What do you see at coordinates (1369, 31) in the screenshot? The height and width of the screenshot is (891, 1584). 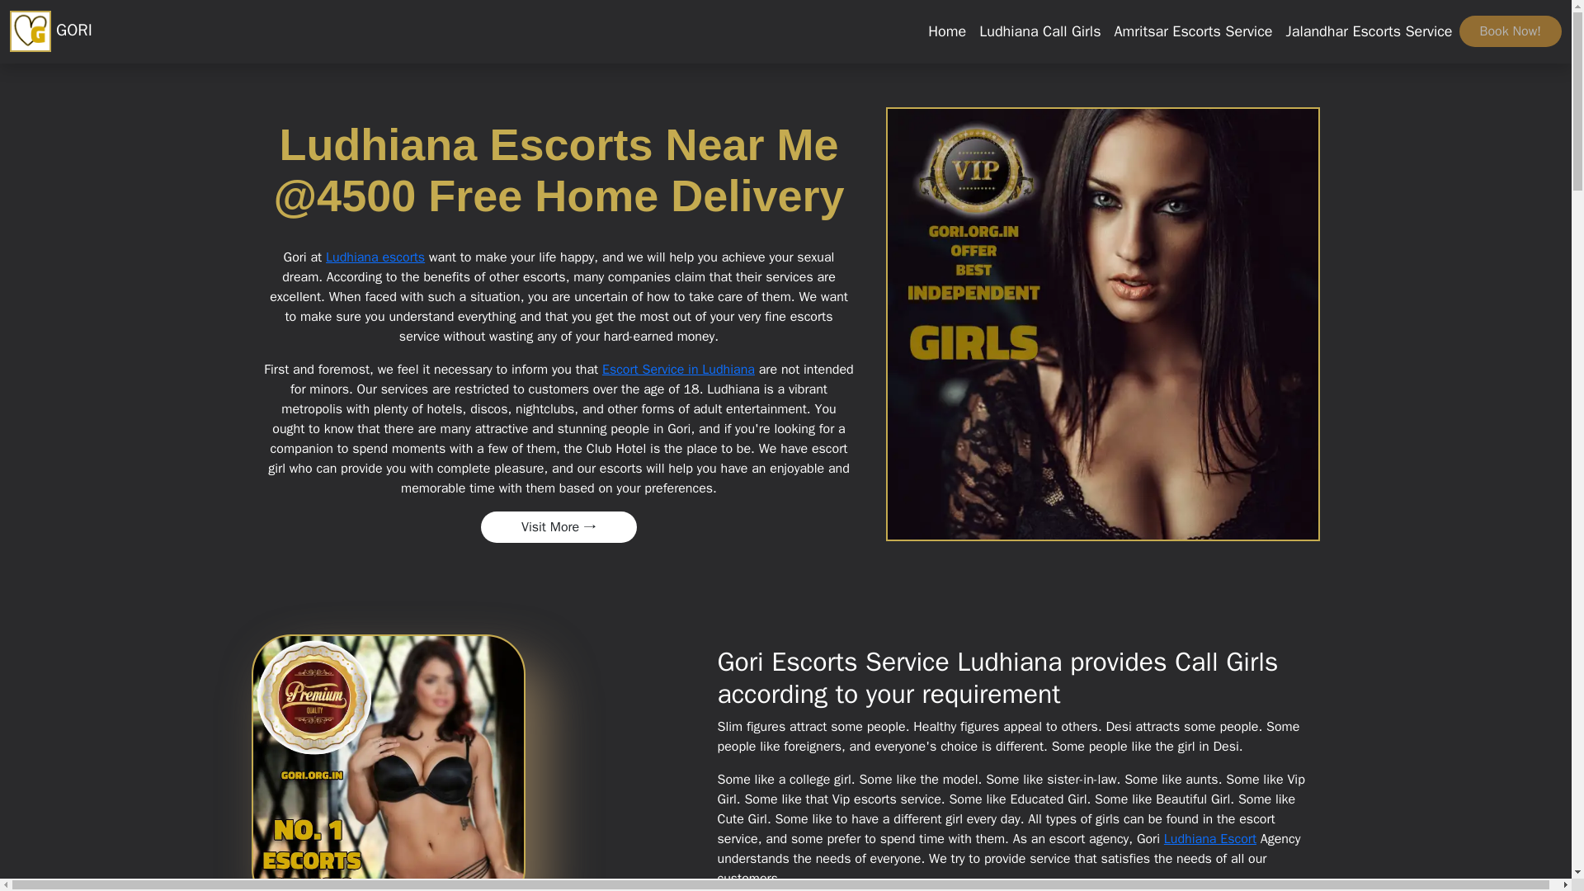 I see `Jalandhar Escorts Service` at bounding box center [1369, 31].